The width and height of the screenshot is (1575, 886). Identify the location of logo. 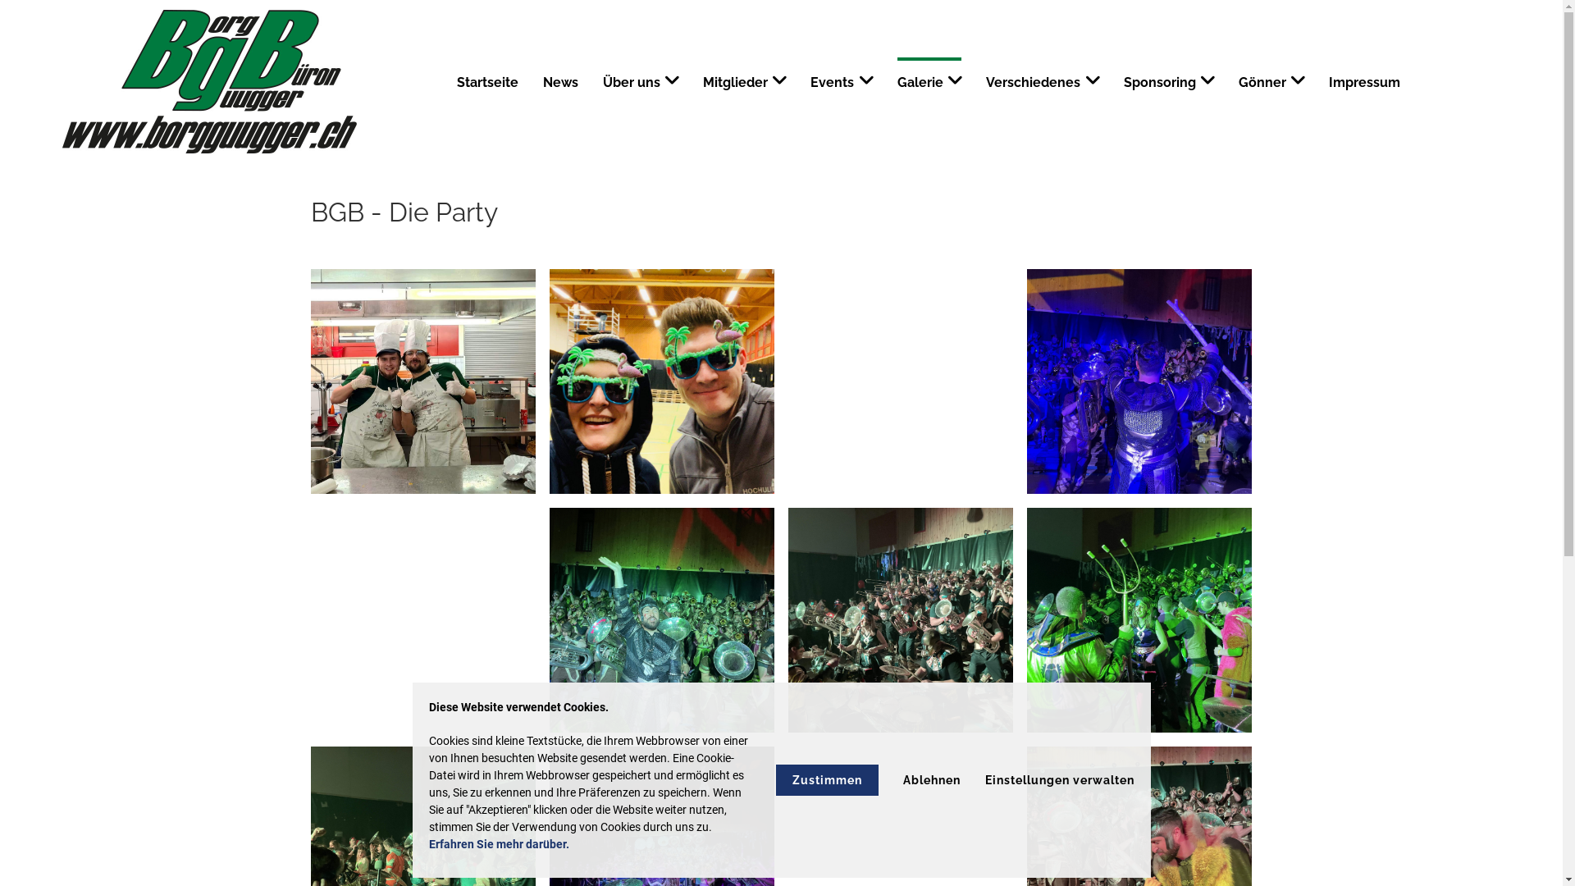
(210, 81).